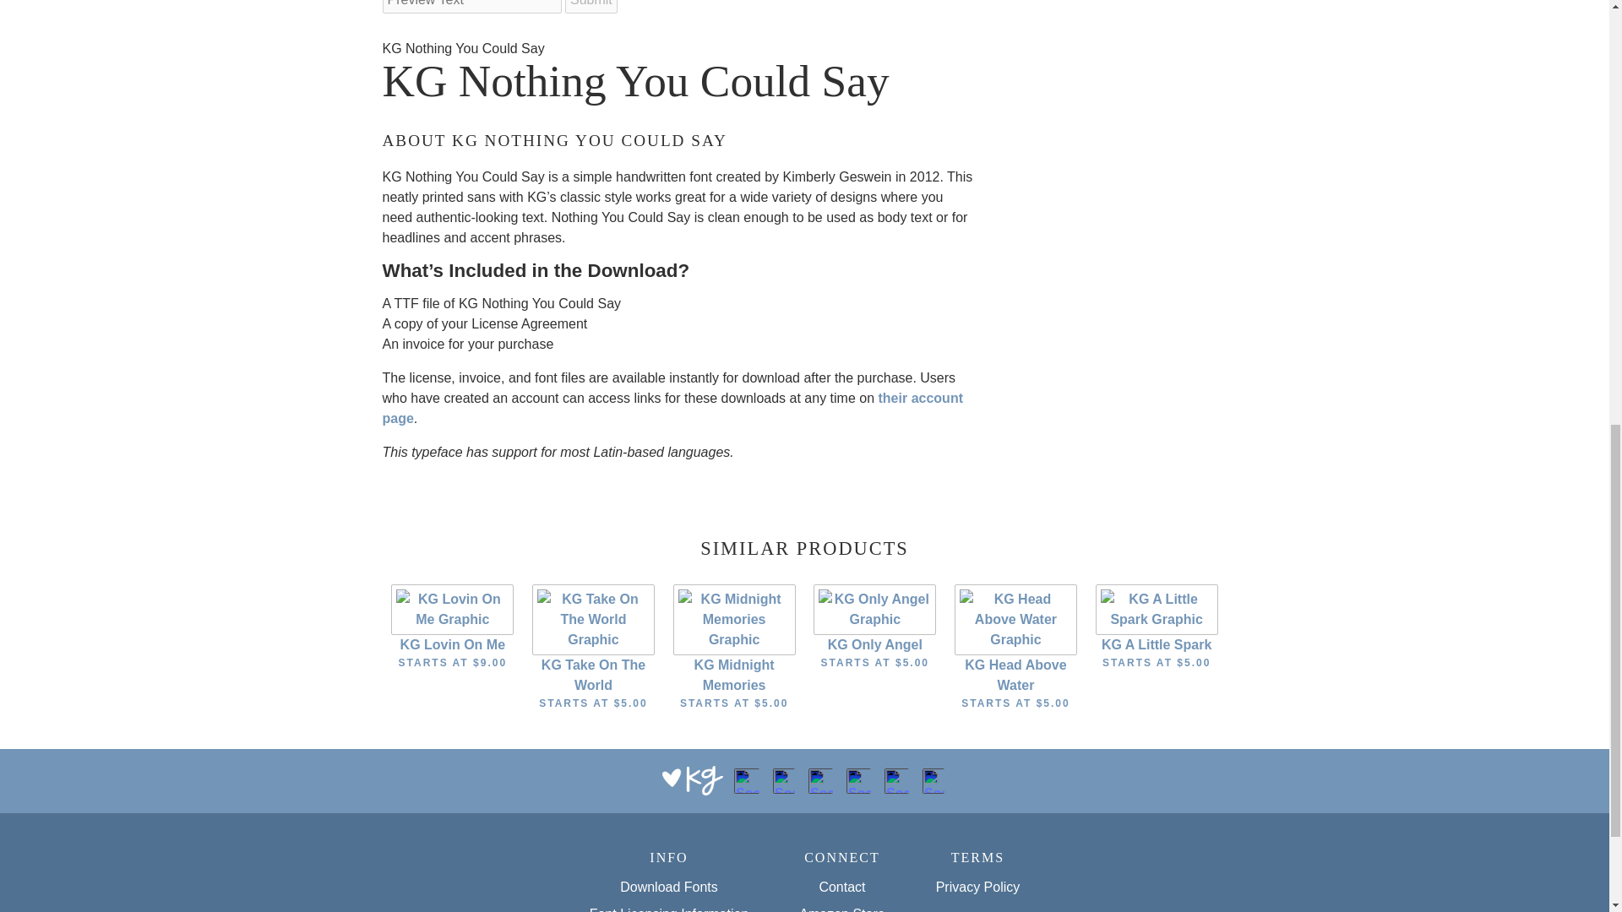  I want to click on Social Icon, so click(820, 780).